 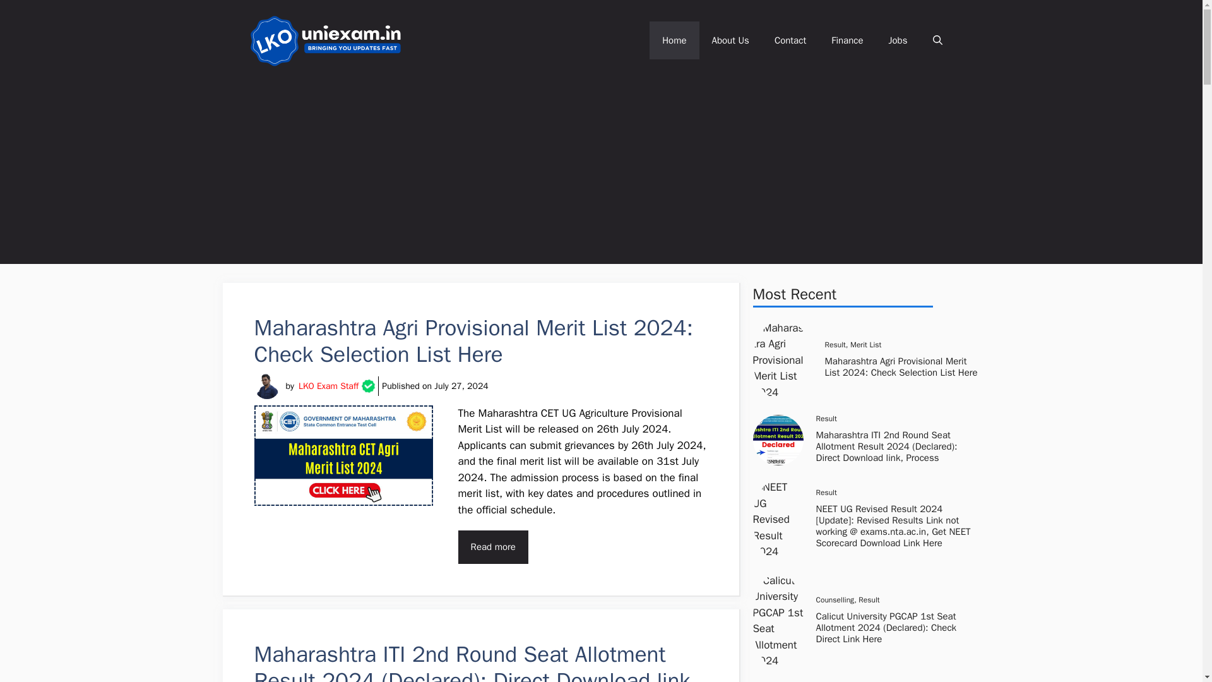 I want to click on Jobs, so click(x=898, y=40).